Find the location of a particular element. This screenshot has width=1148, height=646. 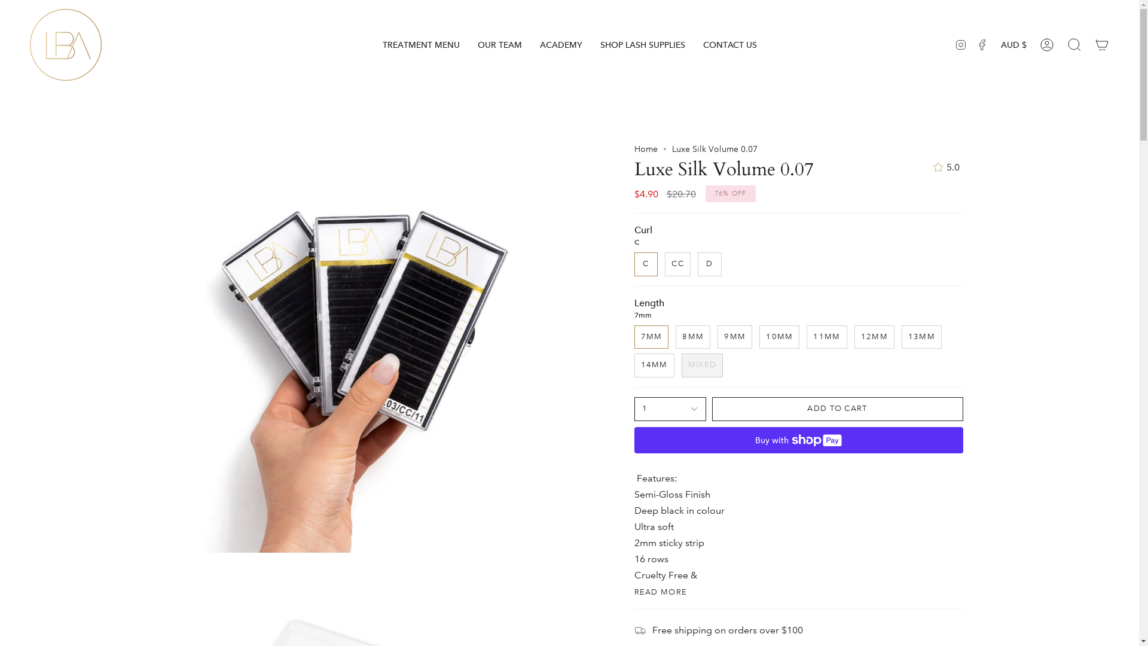

SHOP LASH SUPPLIES is located at coordinates (642, 45).